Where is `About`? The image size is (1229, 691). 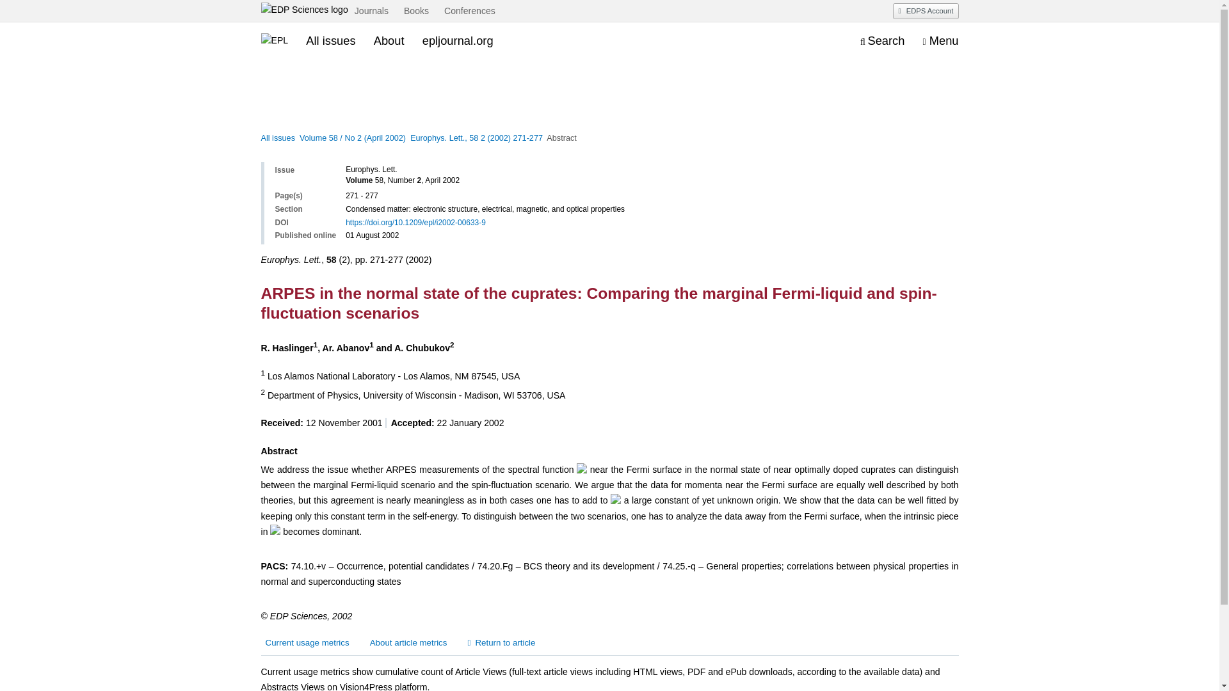 About is located at coordinates (389, 40).